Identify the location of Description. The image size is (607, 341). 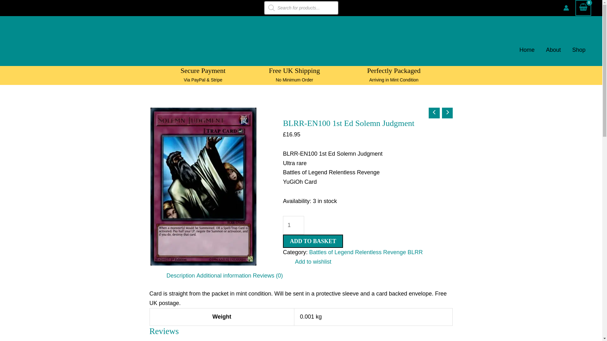
(181, 275).